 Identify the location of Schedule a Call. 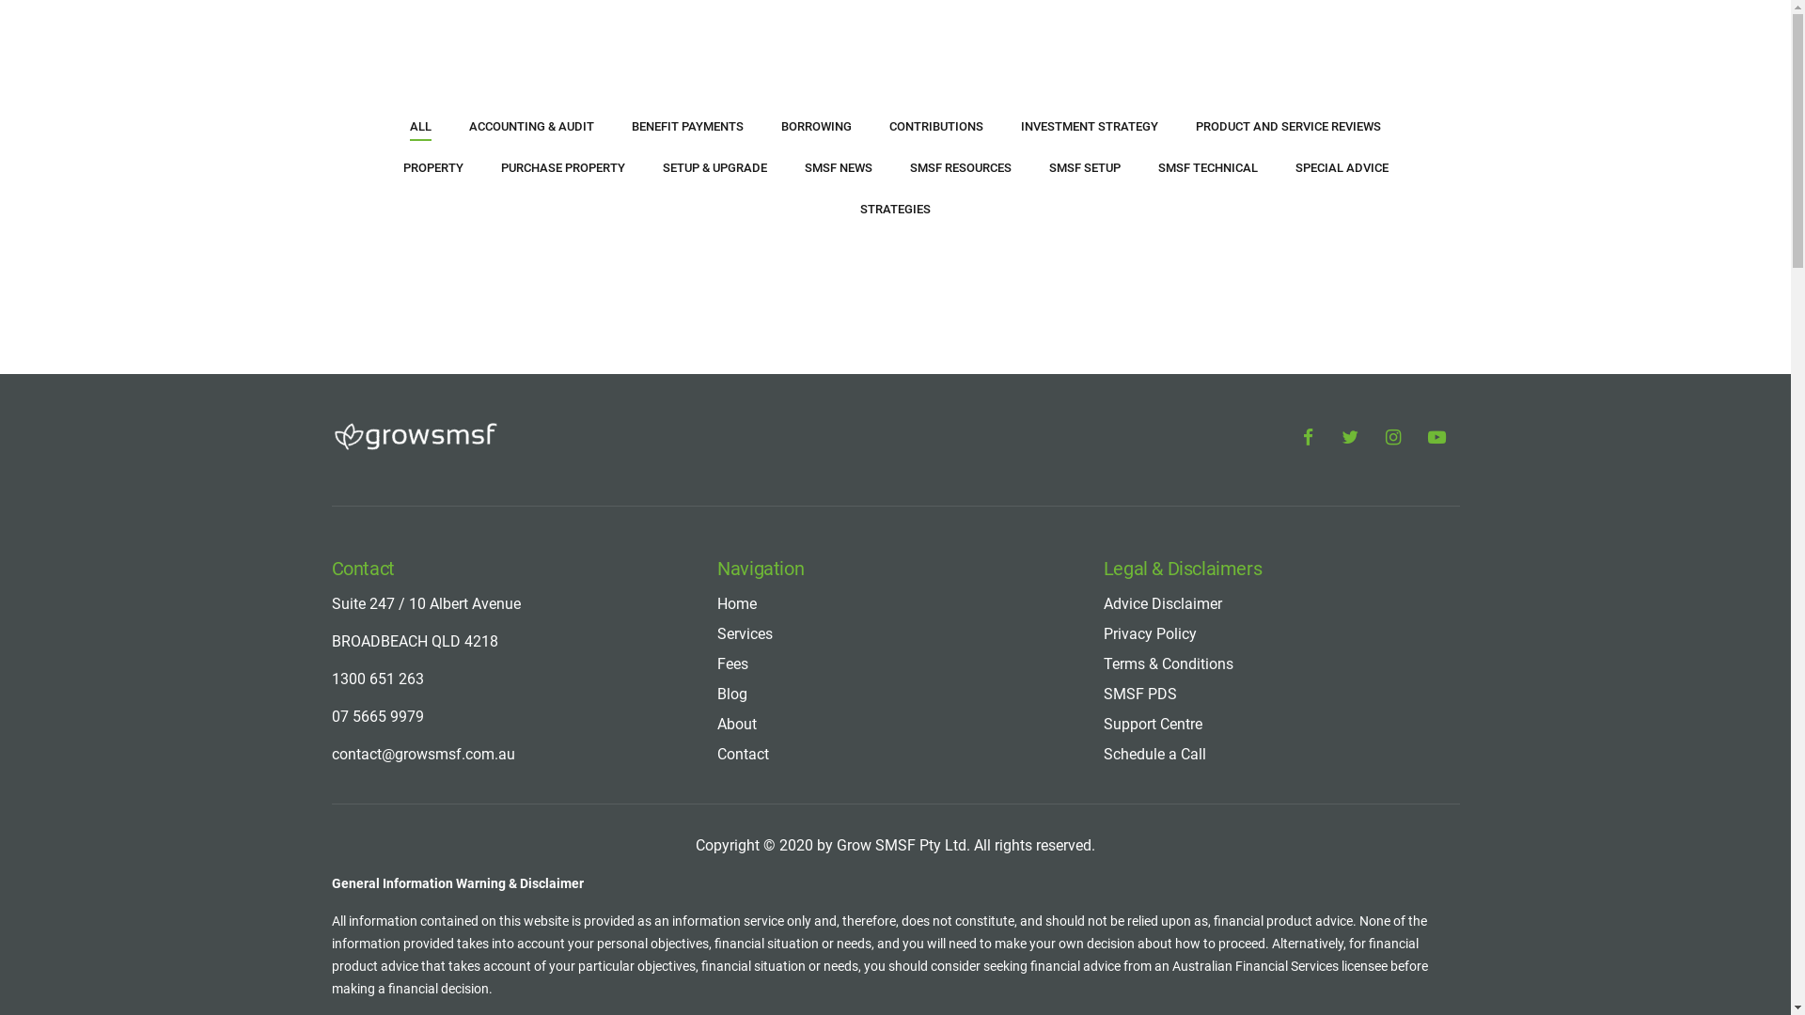
(1154, 754).